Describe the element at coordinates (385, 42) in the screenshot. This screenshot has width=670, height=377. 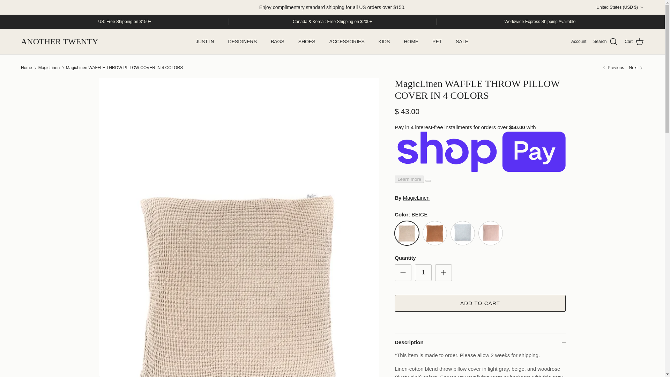
I see `KIDS` at that location.